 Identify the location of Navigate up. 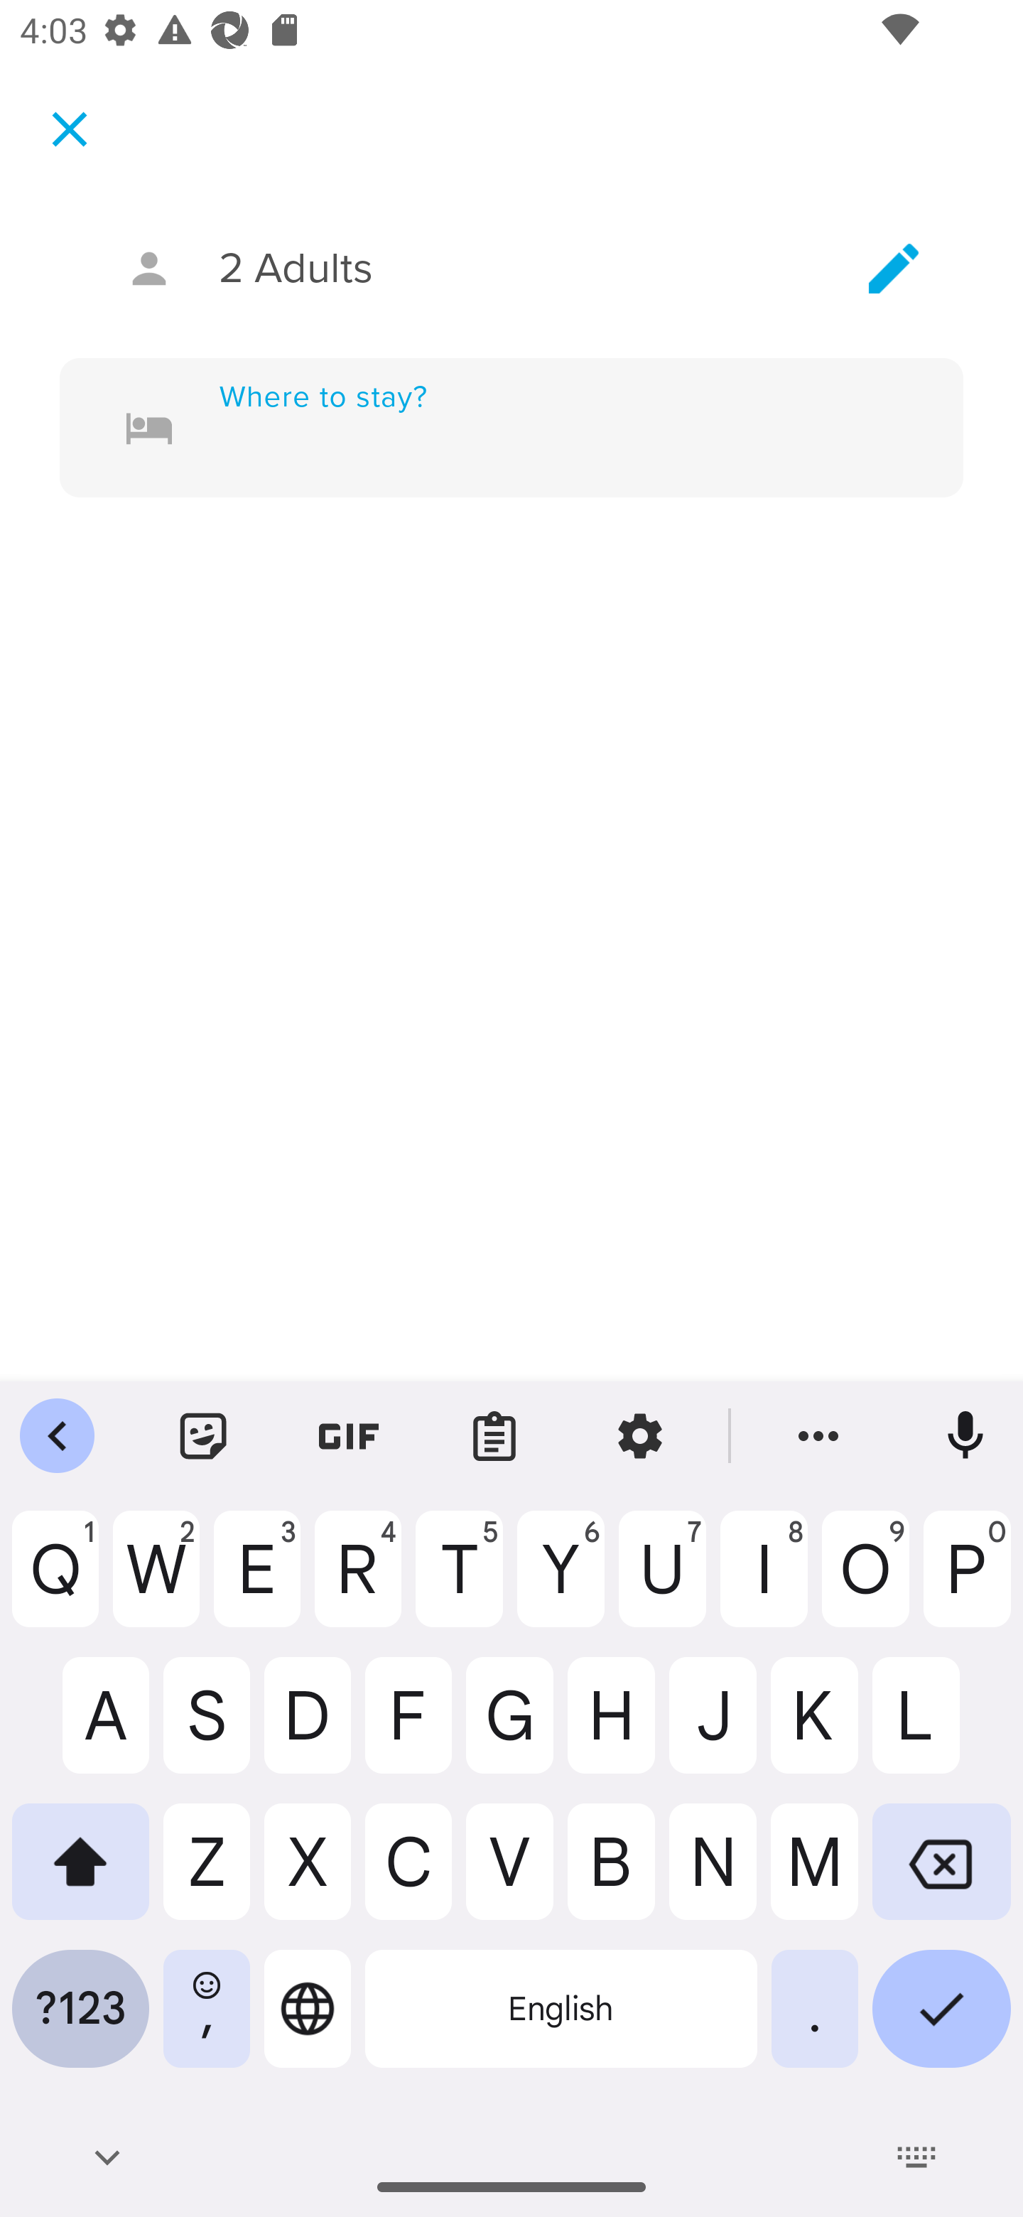
(70, 129).